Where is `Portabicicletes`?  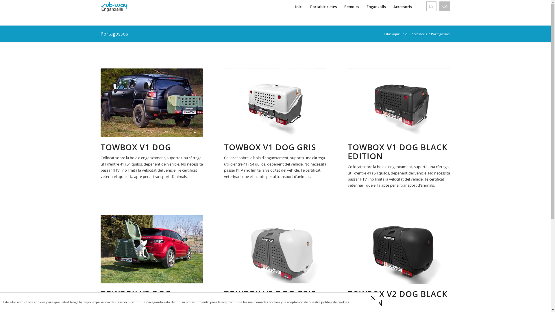 Portabicicletes is located at coordinates (323, 7).